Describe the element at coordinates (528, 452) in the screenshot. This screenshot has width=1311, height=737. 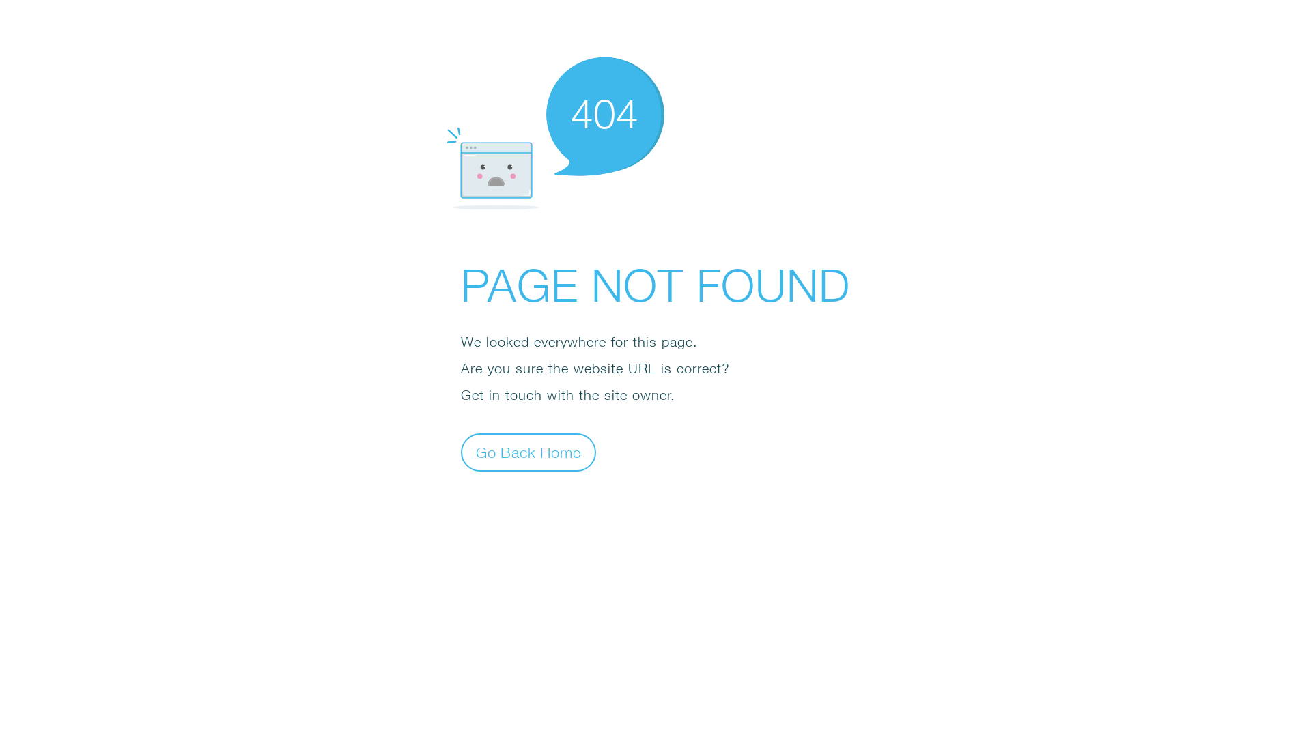
I see `Go Back Home` at that location.